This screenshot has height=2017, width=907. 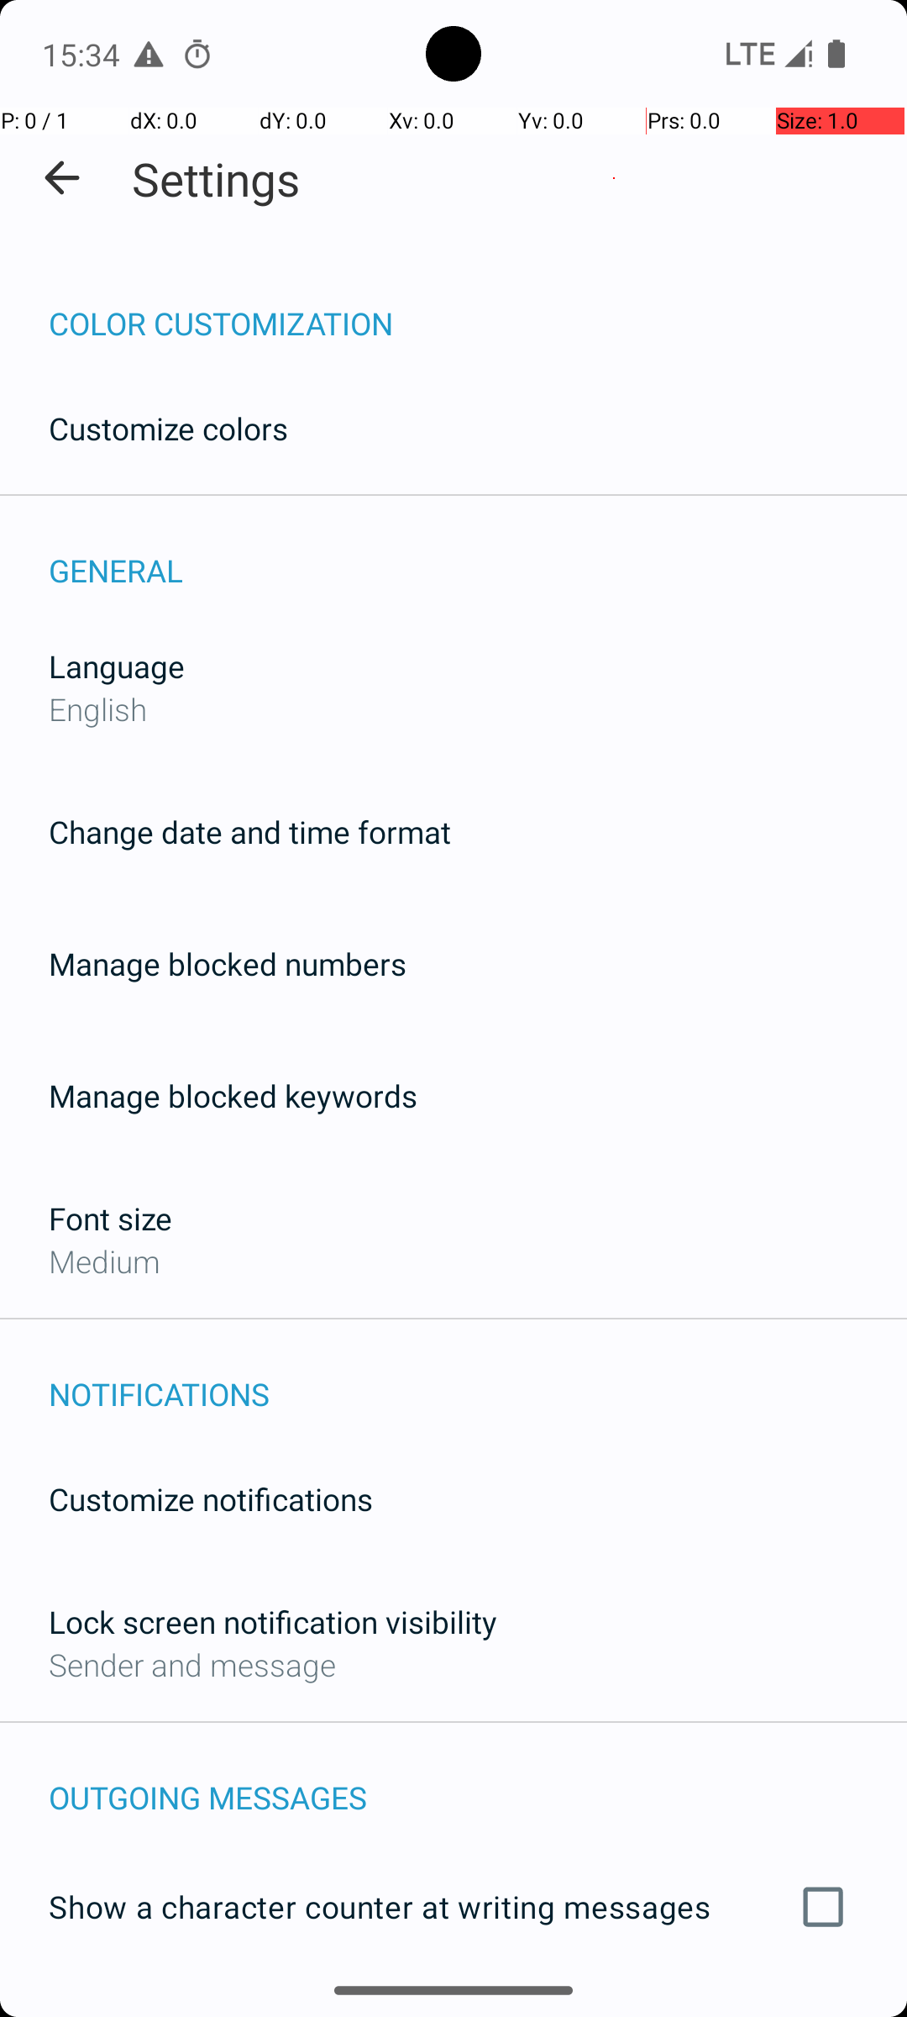 What do you see at coordinates (233, 1096) in the screenshot?
I see `Manage blocked keywords` at bounding box center [233, 1096].